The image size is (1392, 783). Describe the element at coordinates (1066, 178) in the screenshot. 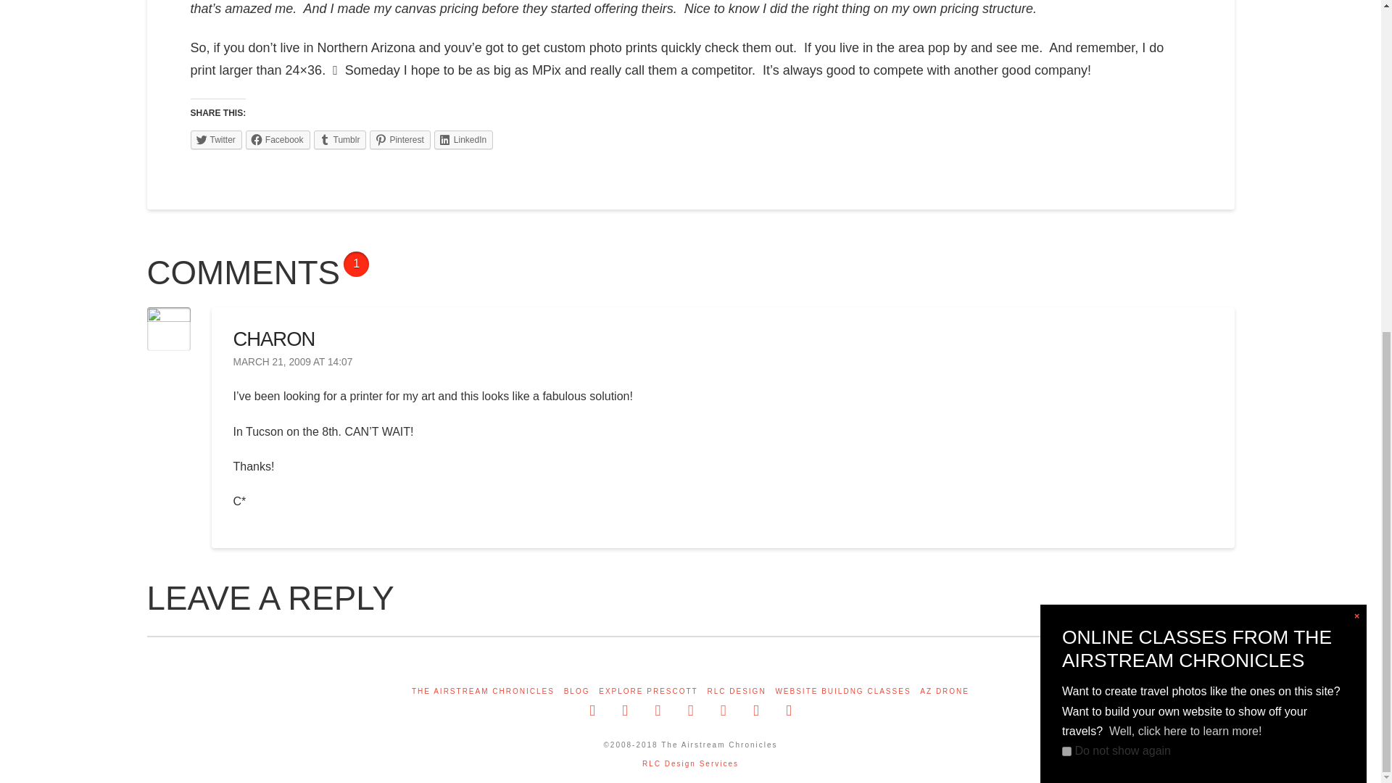

I see `1` at that location.